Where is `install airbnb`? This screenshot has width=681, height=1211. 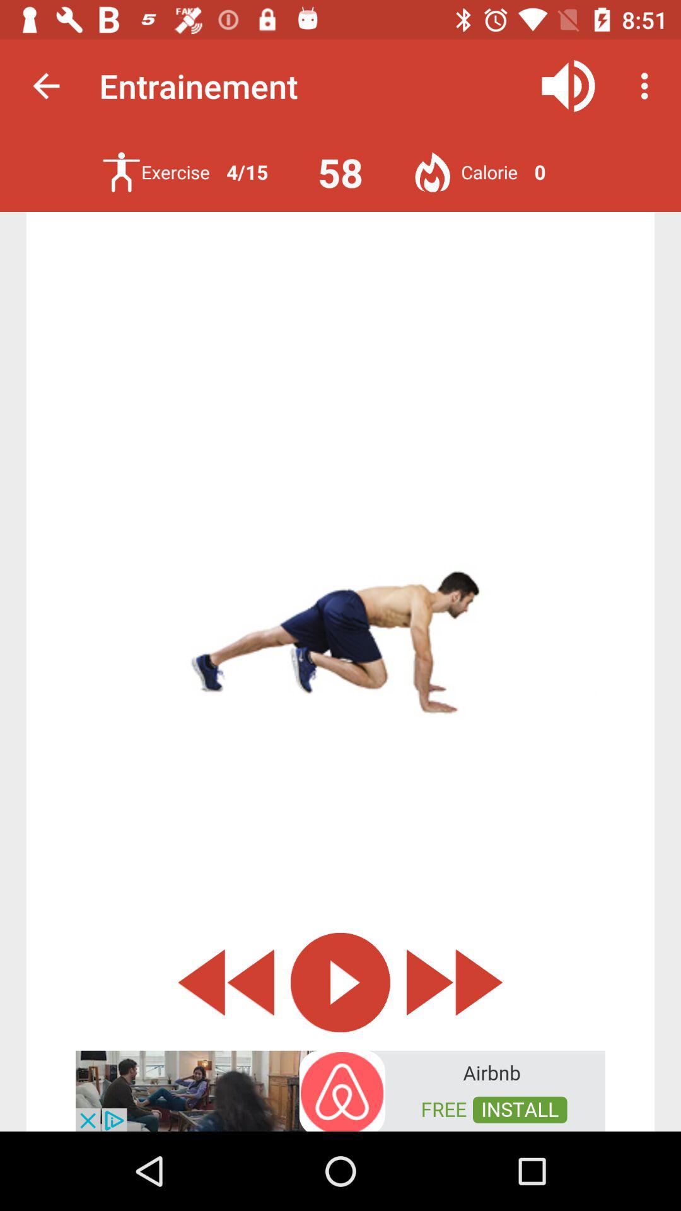
install airbnb is located at coordinates (340, 1090).